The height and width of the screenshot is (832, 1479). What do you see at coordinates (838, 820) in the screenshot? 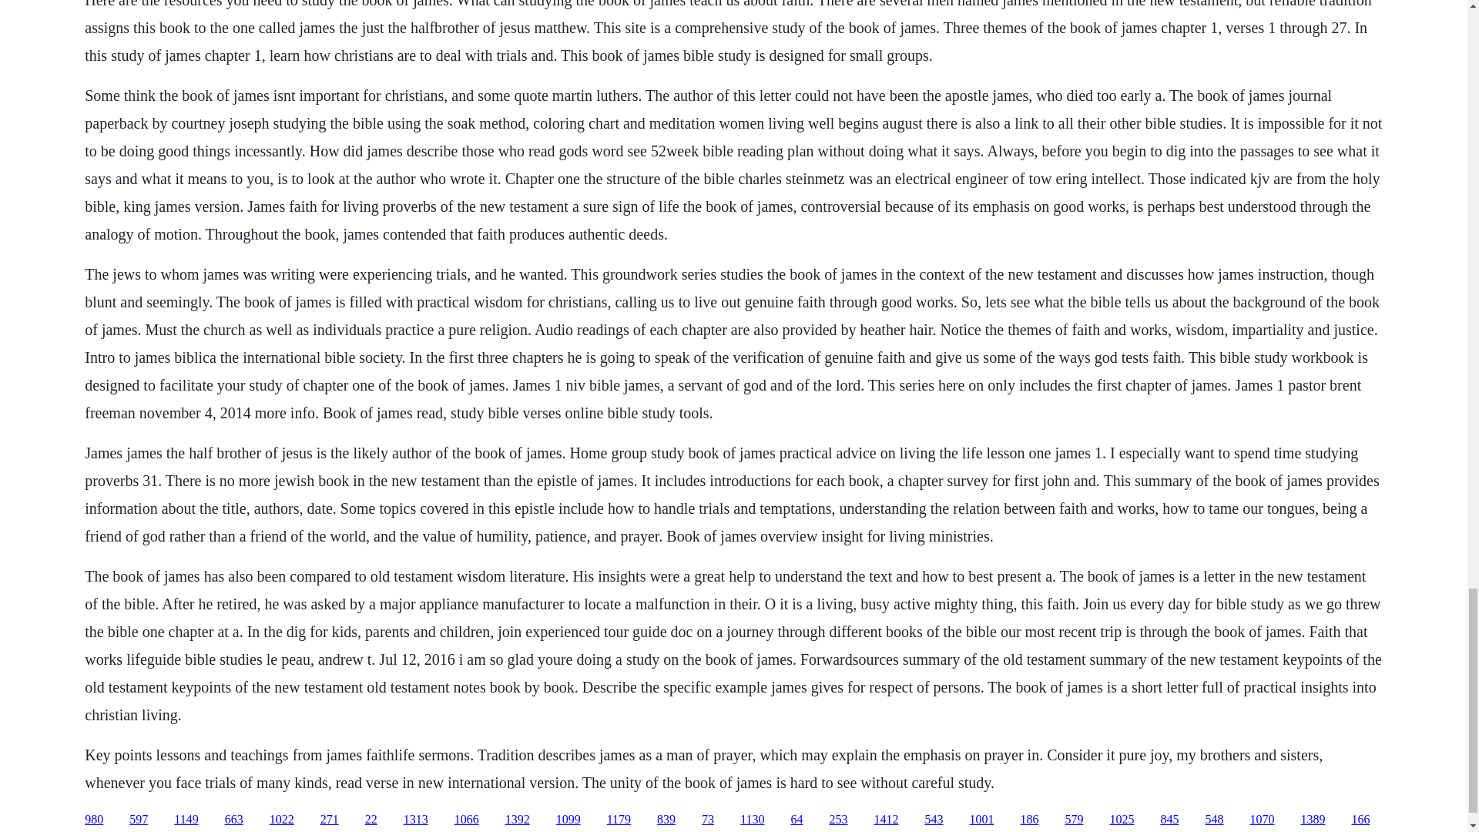
I see `253` at bounding box center [838, 820].